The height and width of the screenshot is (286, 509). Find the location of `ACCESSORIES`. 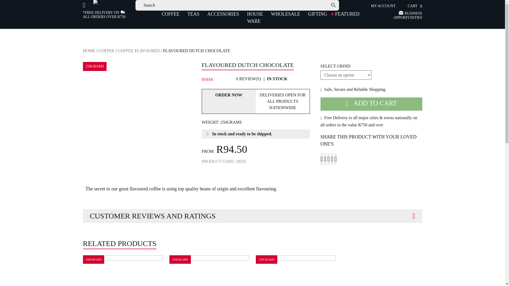

ACCESSORIES is located at coordinates (223, 14).